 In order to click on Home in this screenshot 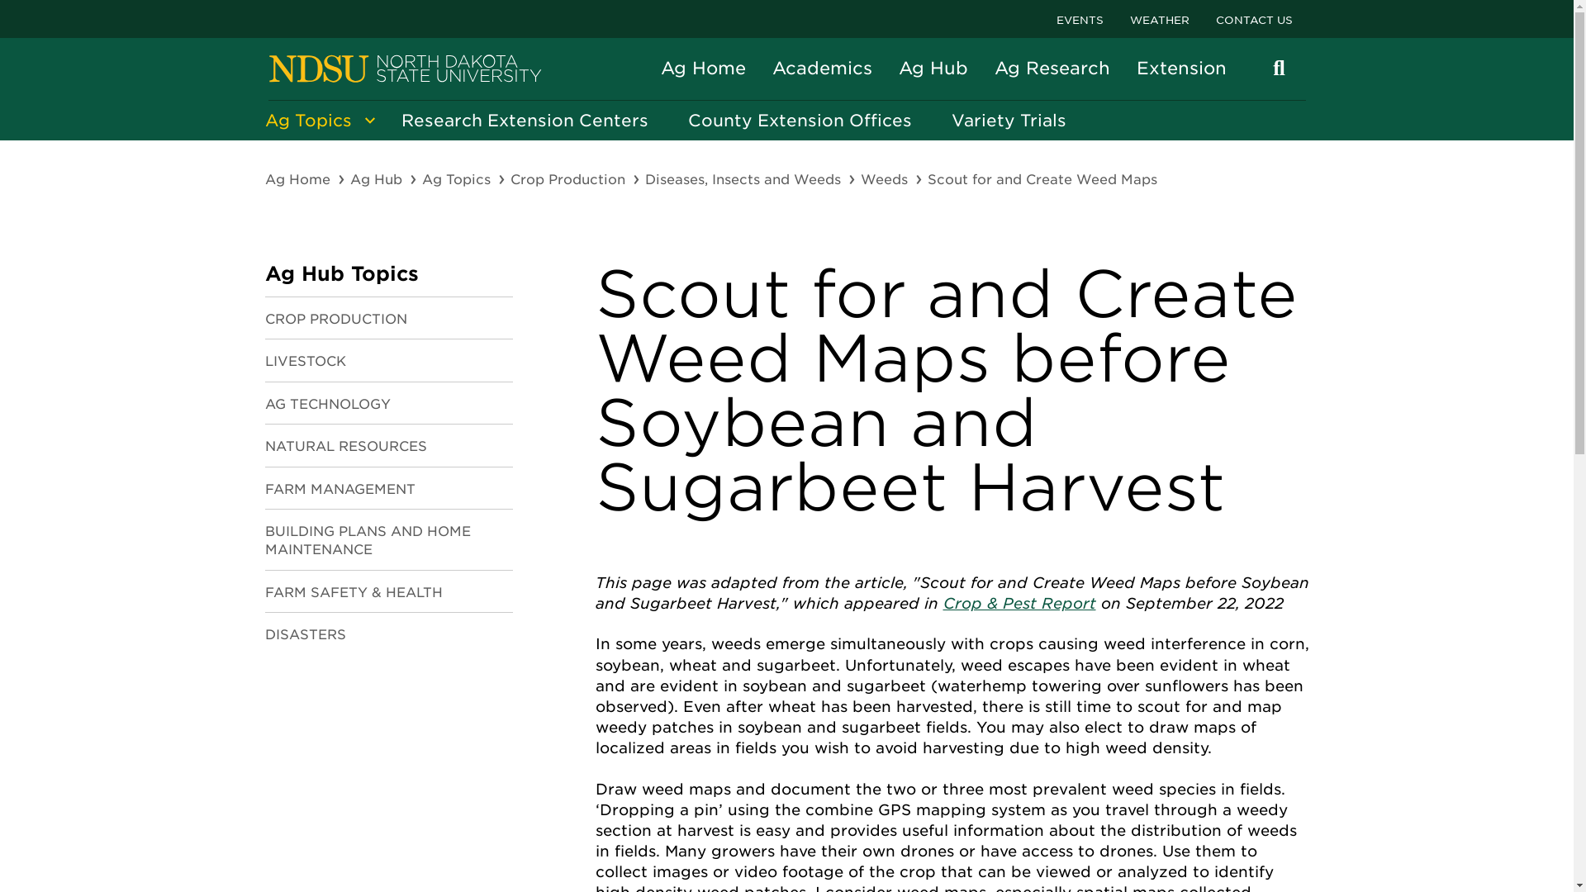, I will do `click(405, 69)`.